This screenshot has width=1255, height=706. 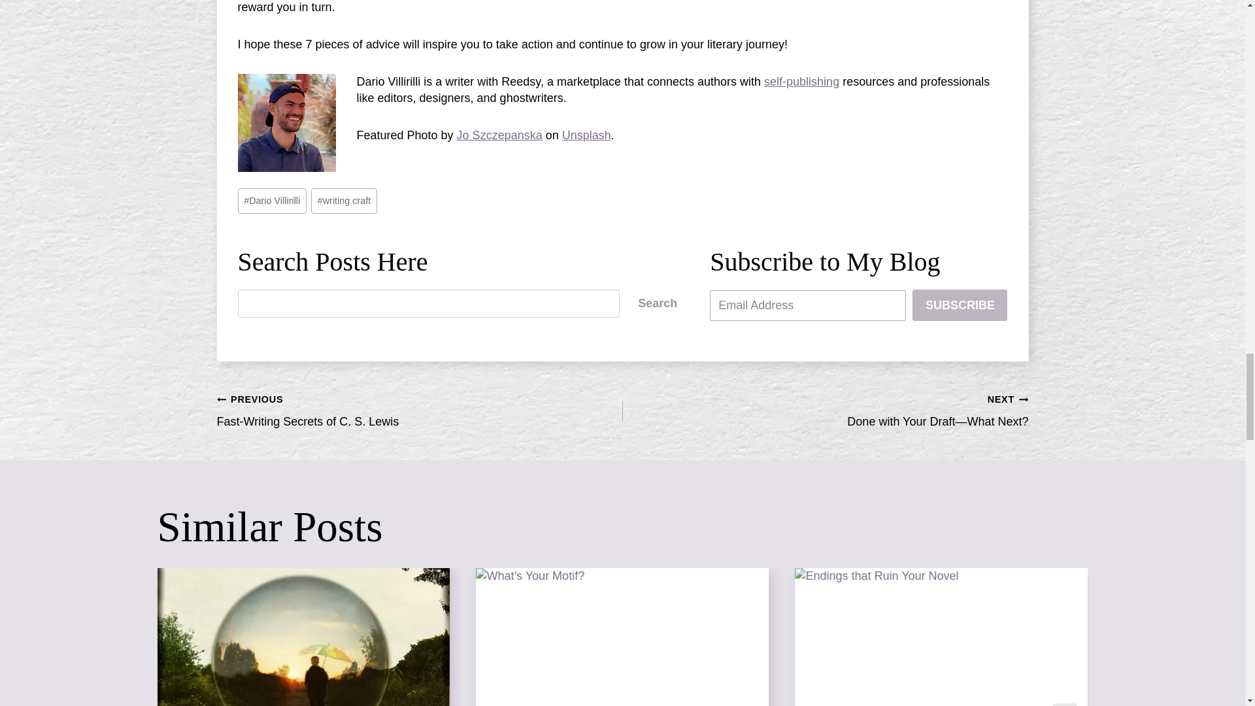 What do you see at coordinates (587, 135) in the screenshot?
I see `Unsplash` at bounding box center [587, 135].